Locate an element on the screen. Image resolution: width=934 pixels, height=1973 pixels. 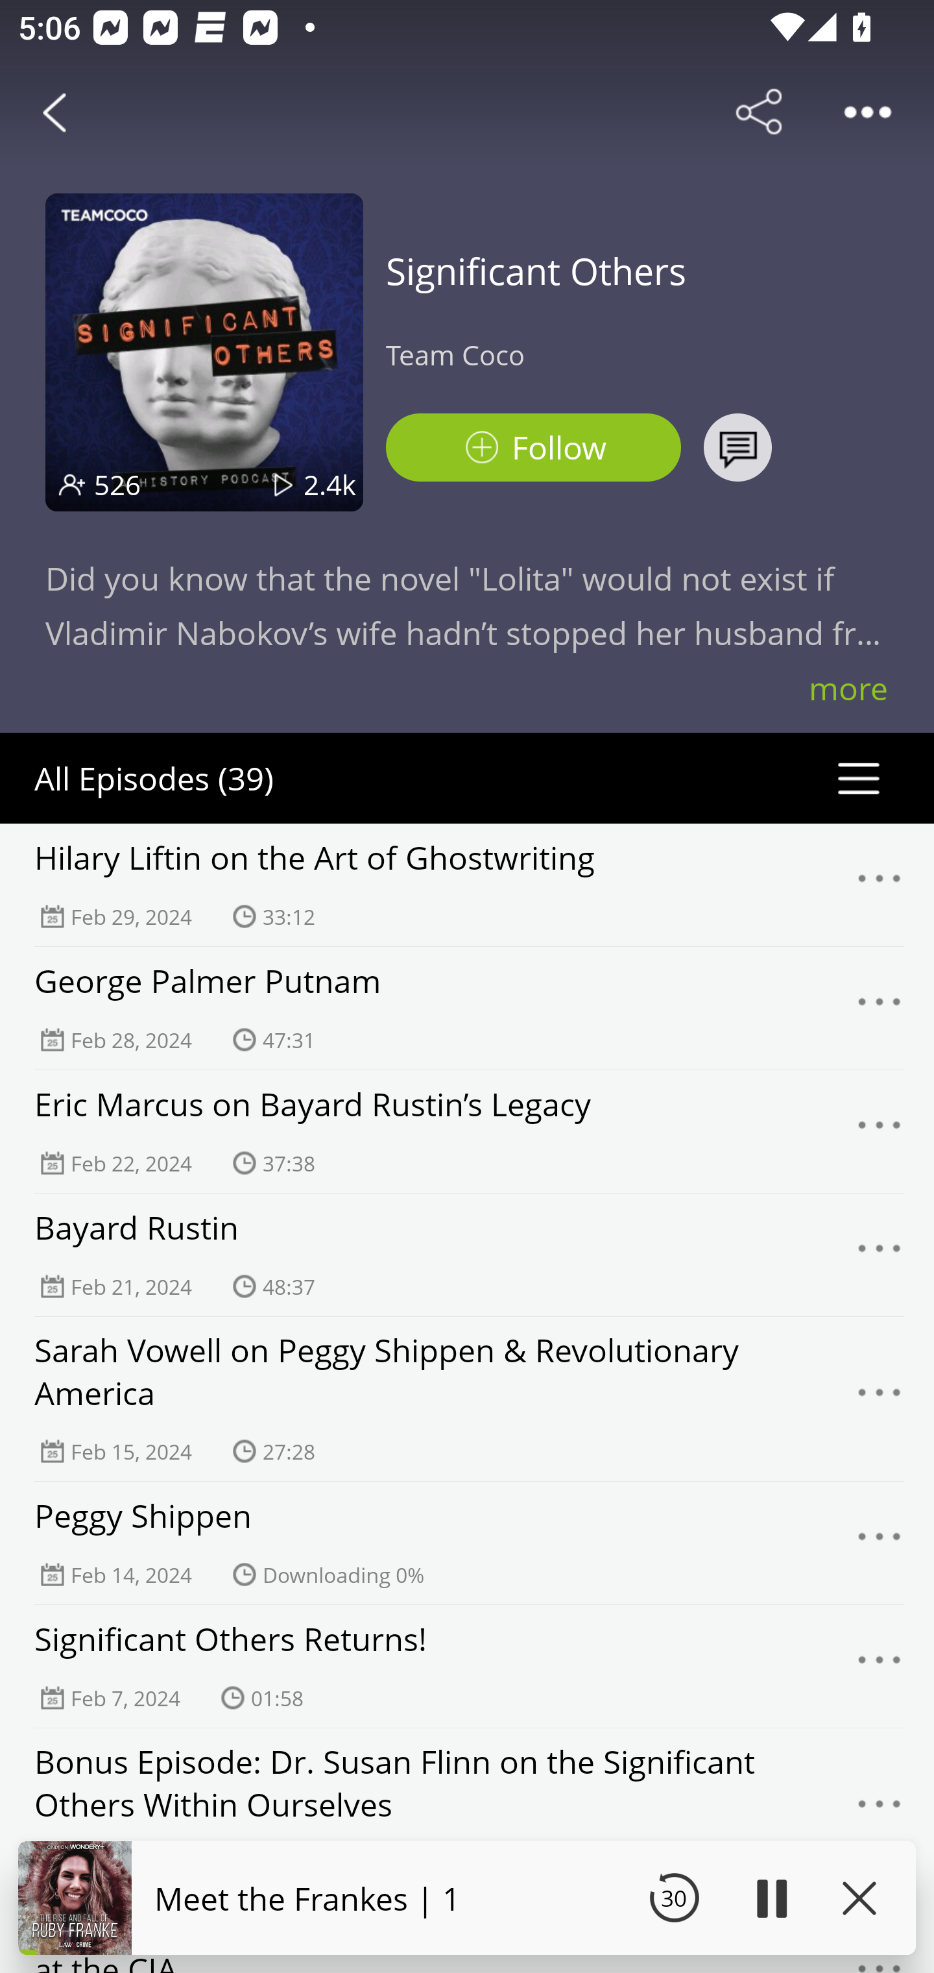
Menu is located at coordinates (880, 1665).